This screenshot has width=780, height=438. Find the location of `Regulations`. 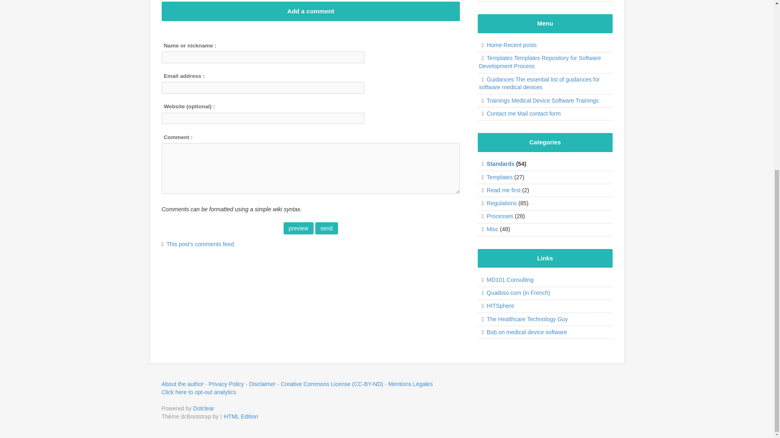

Regulations is located at coordinates (497, 203).